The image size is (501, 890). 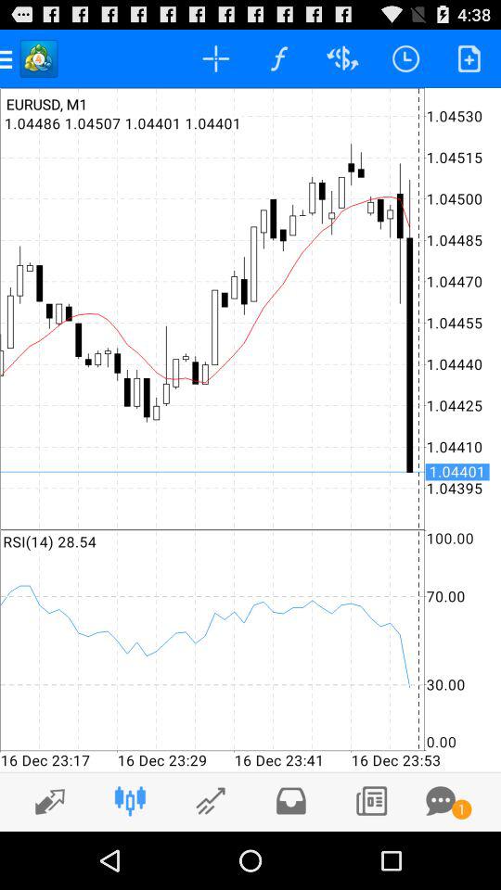 I want to click on open messages, so click(x=441, y=801).